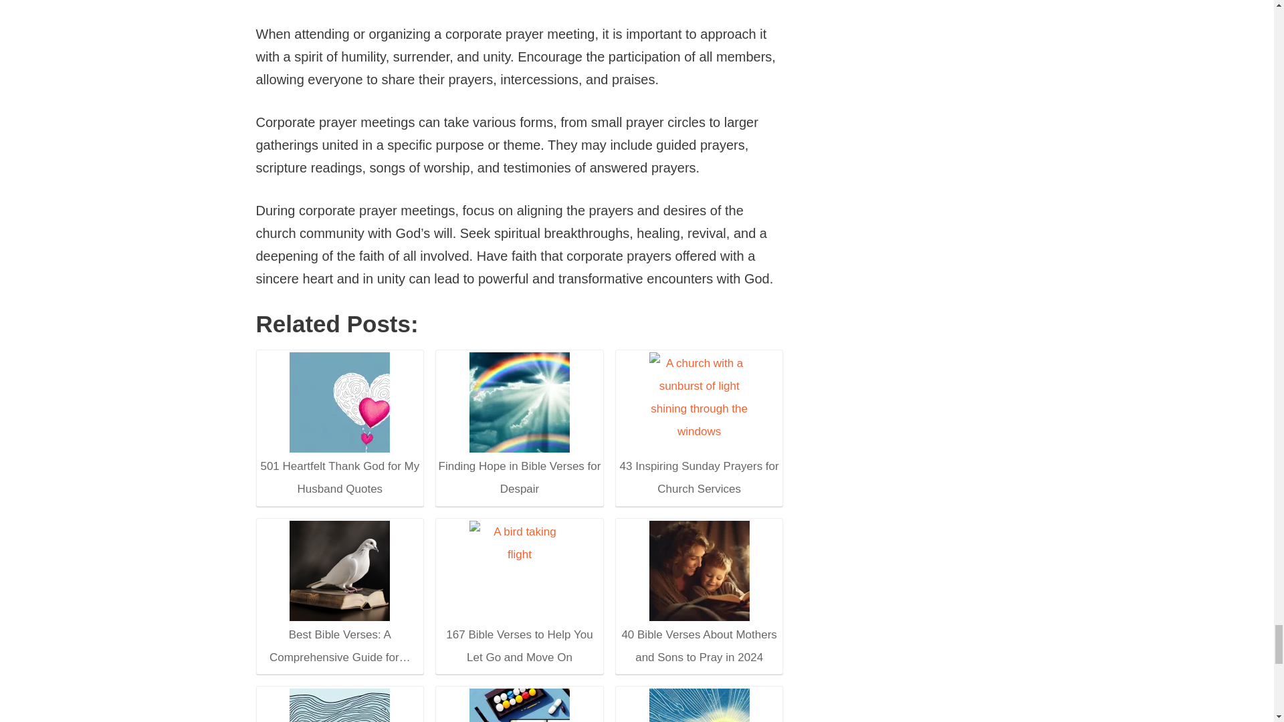 This screenshot has width=1284, height=722. What do you see at coordinates (700, 570) in the screenshot?
I see `40 Bible Verses About Mothers and Sons to Pray in 2024` at bounding box center [700, 570].